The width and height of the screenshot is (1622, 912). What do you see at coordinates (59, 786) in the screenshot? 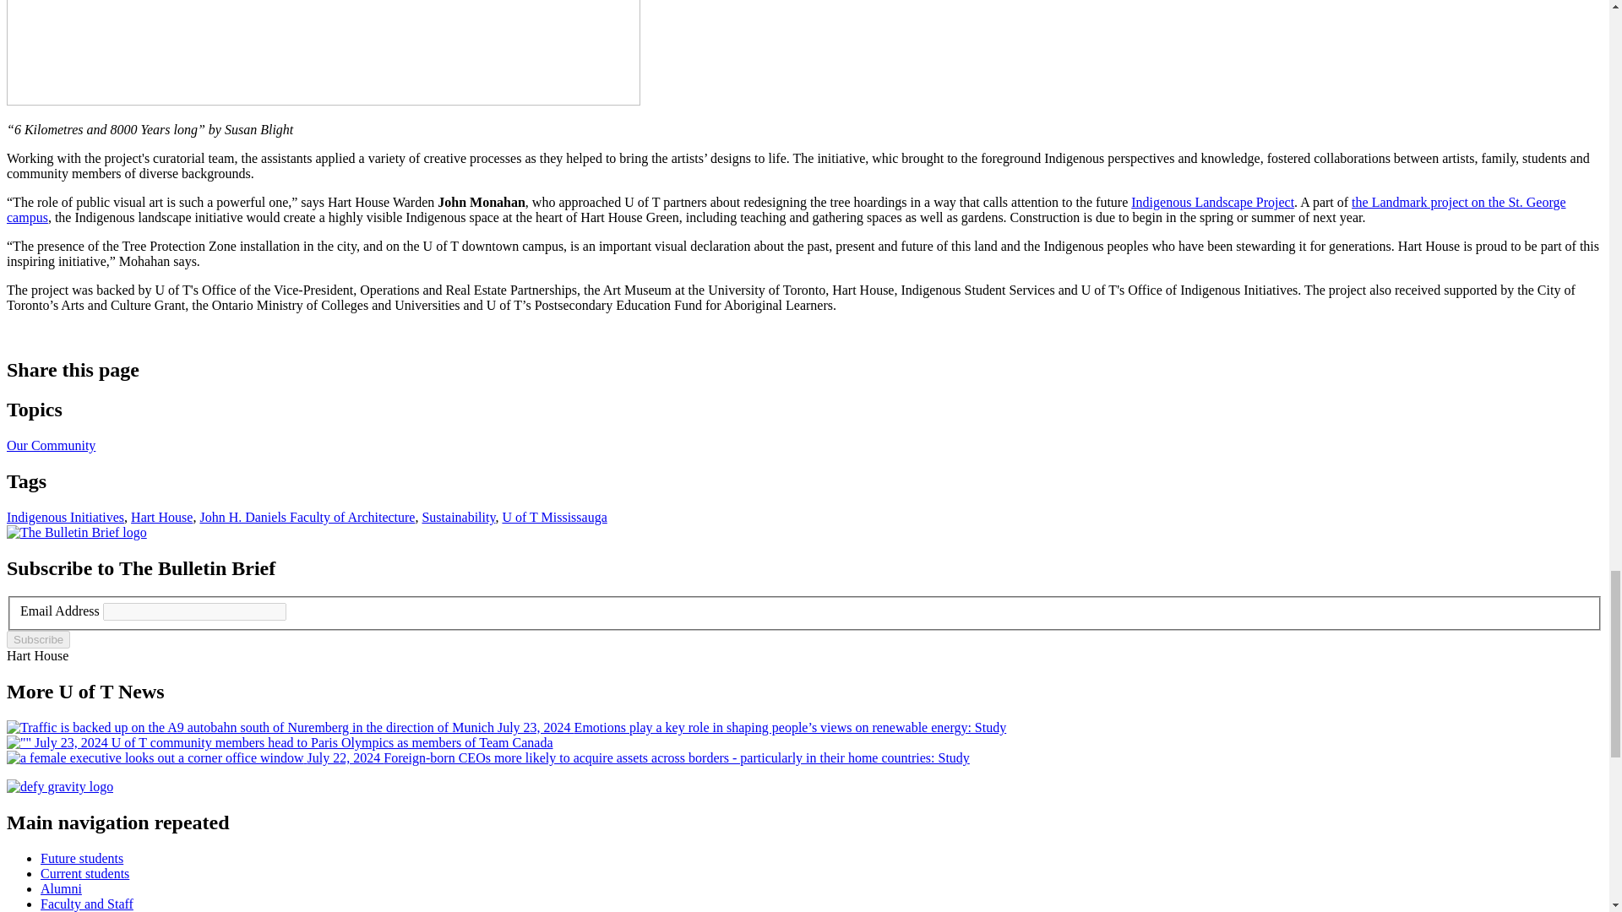
I see `Defy gravity` at bounding box center [59, 786].